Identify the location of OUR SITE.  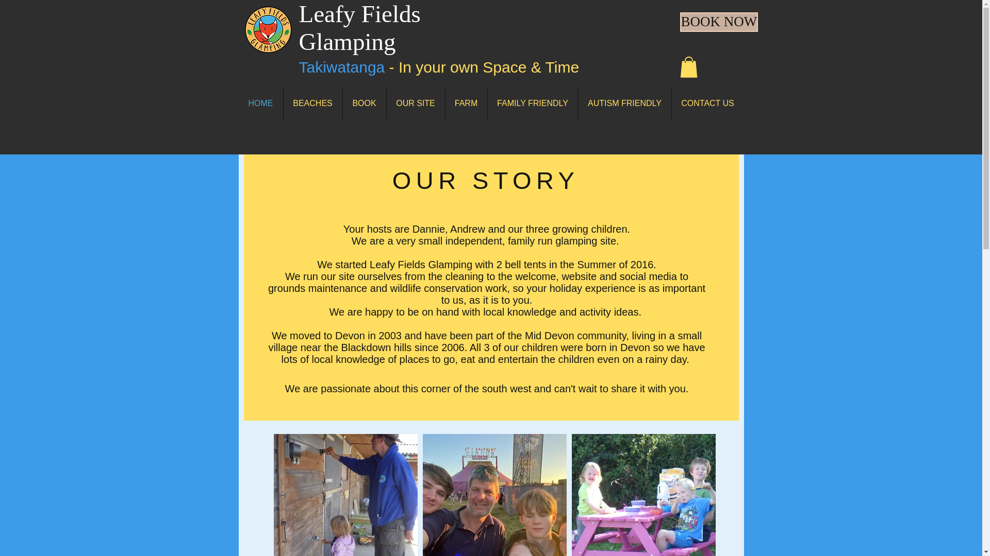
(416, 103).